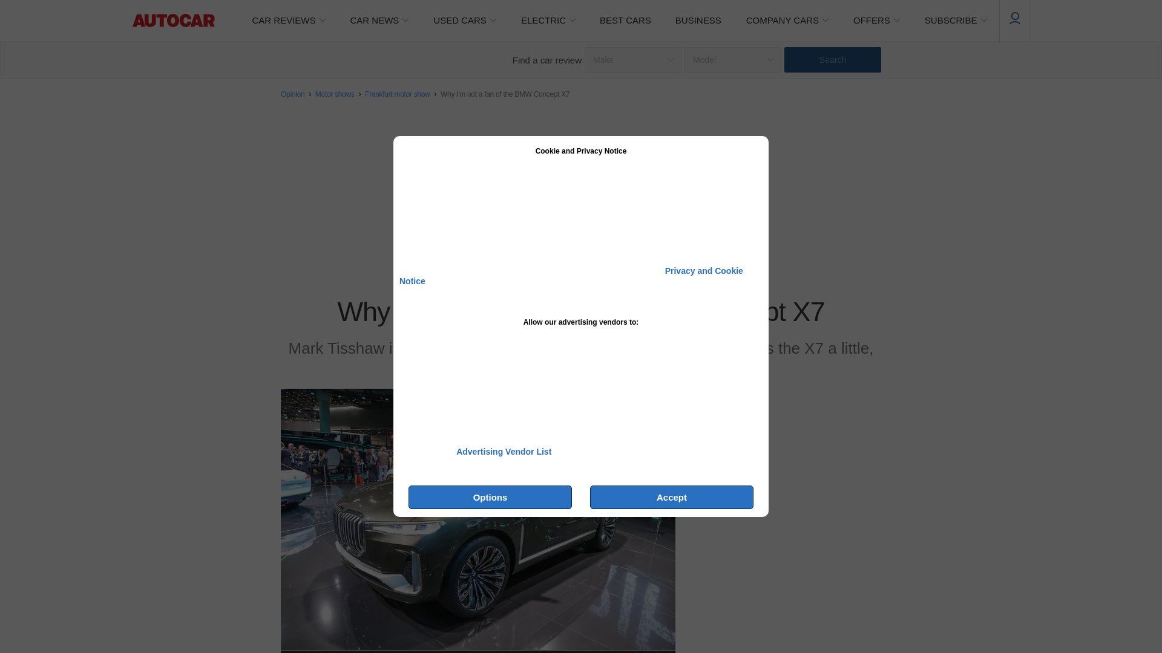  What do you see at coordinates (173, 21) in the screenshot?
I see `Home` at bounding box center [173, 21].